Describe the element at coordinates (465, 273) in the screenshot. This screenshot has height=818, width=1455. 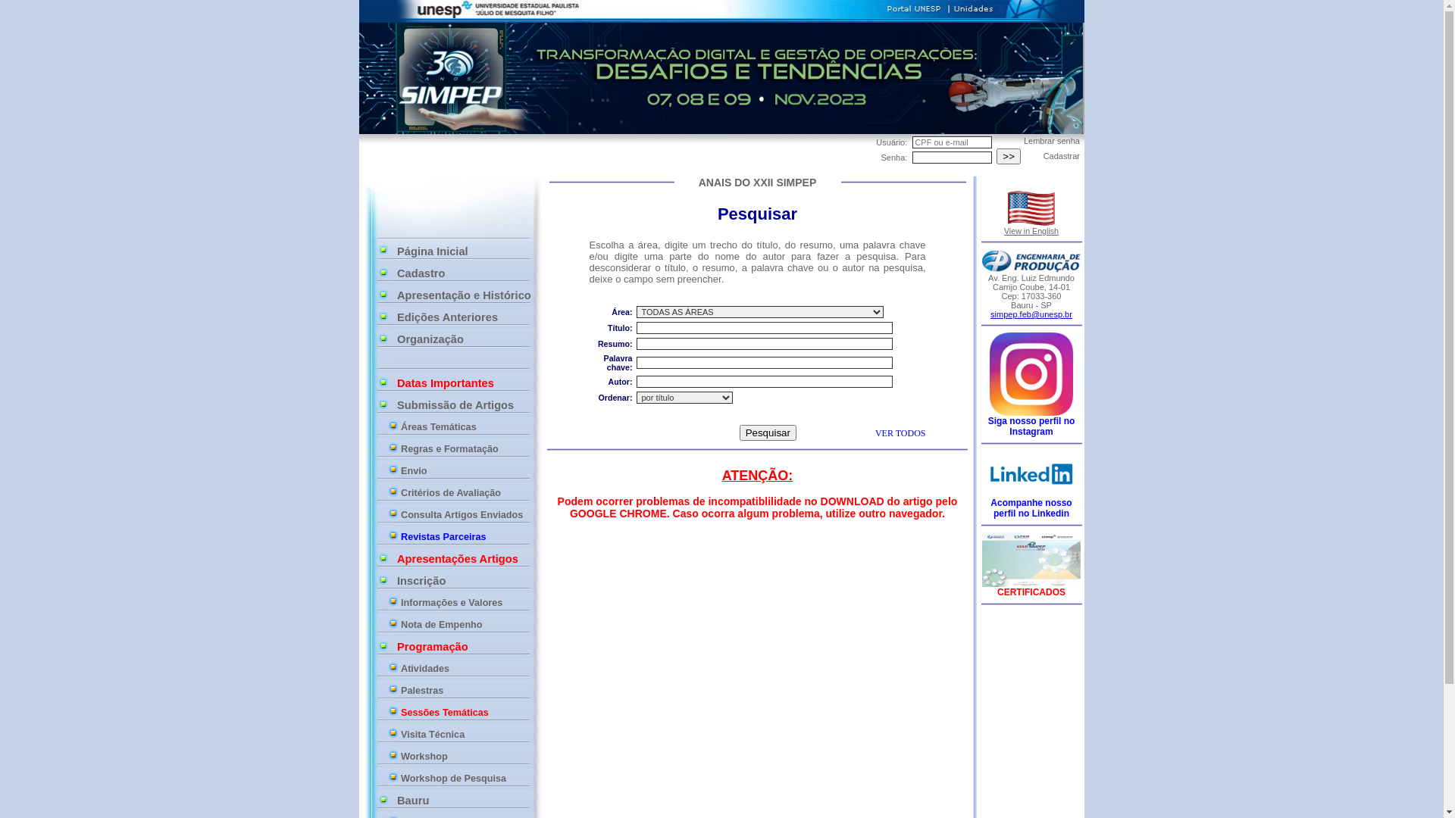
I see `Cadastro` at that location.